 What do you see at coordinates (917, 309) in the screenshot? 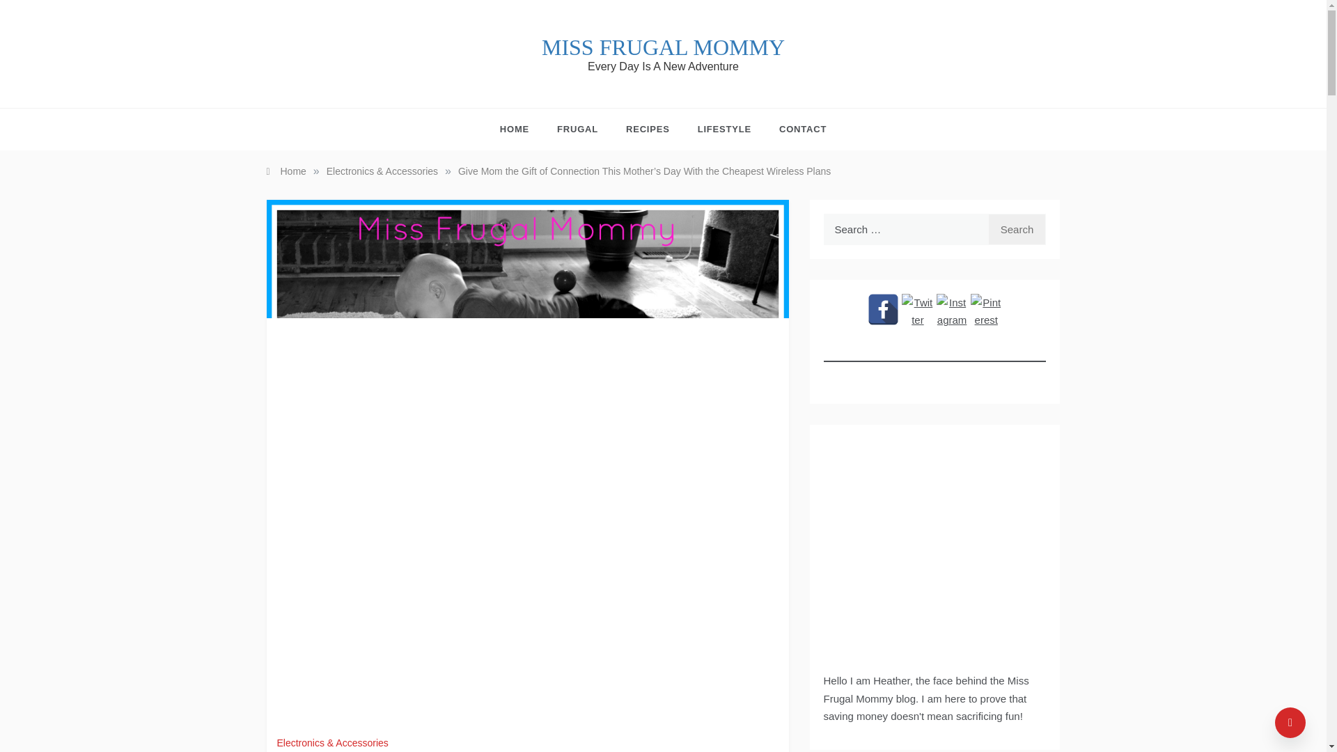
I see `Twitter` at bounding box center [917, 309].